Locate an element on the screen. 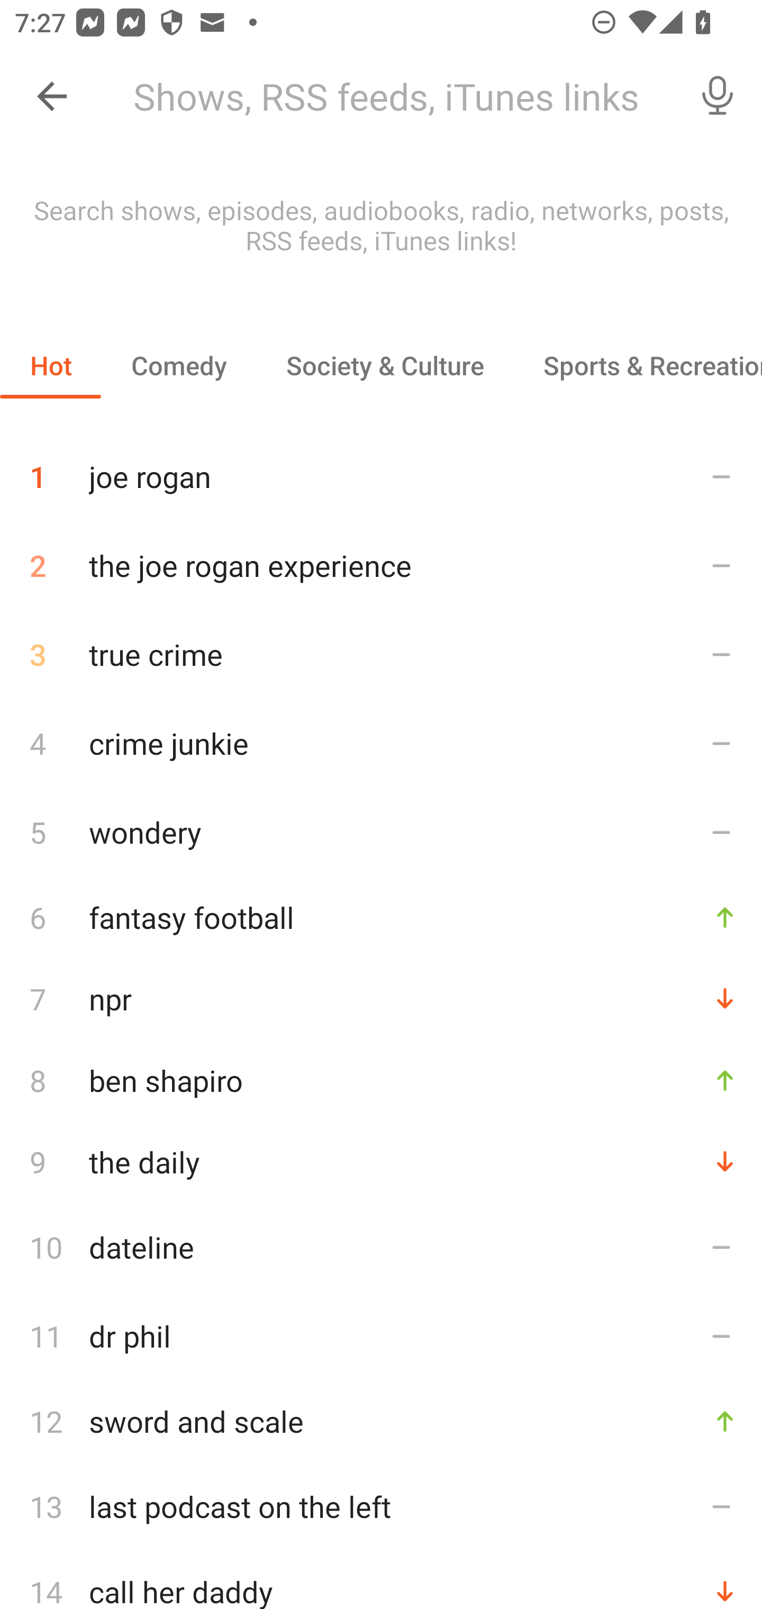  8 ben shapiro is located at coordinates (381, 1080).